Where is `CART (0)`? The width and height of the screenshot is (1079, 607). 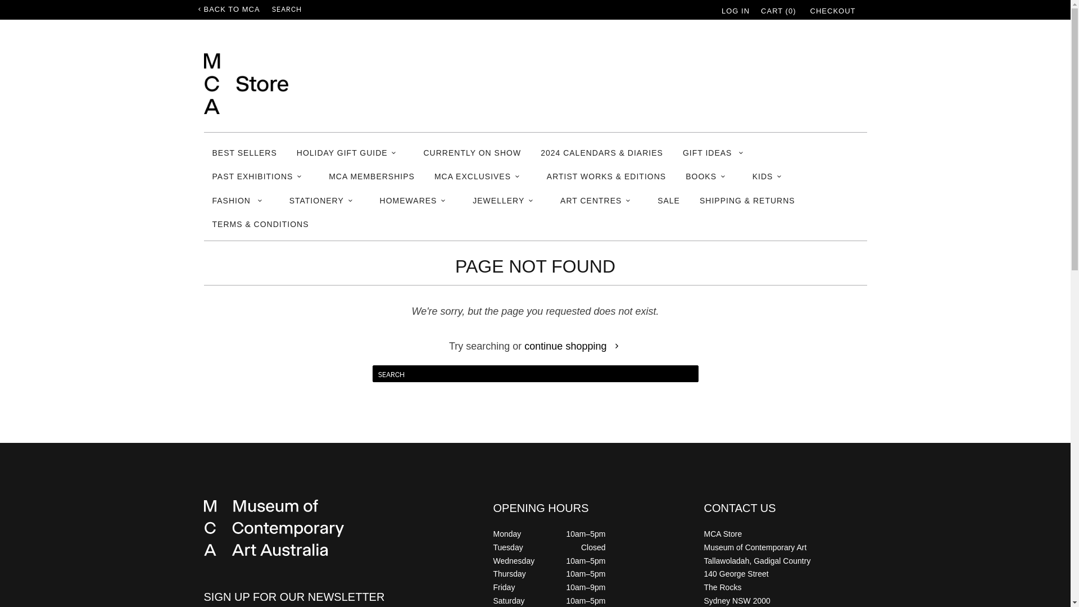 CART (0) is located at coordinates (778, 11).